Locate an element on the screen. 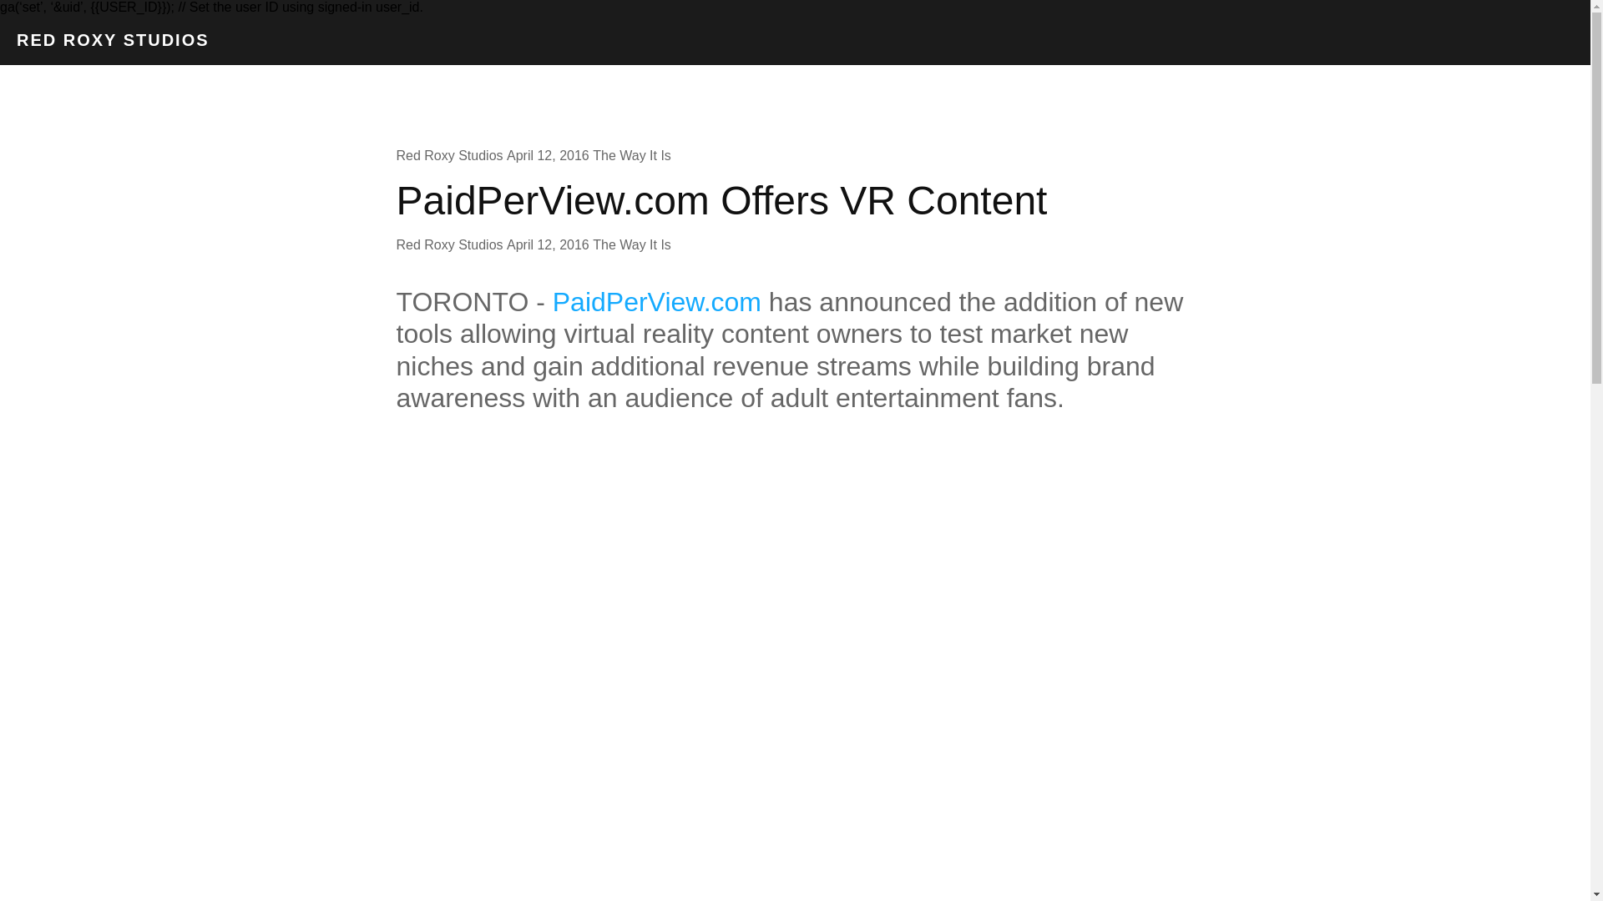 The width and height of the screenshot is (1603, 901). Red Roxy Studios is located at coordinates (449, 155).